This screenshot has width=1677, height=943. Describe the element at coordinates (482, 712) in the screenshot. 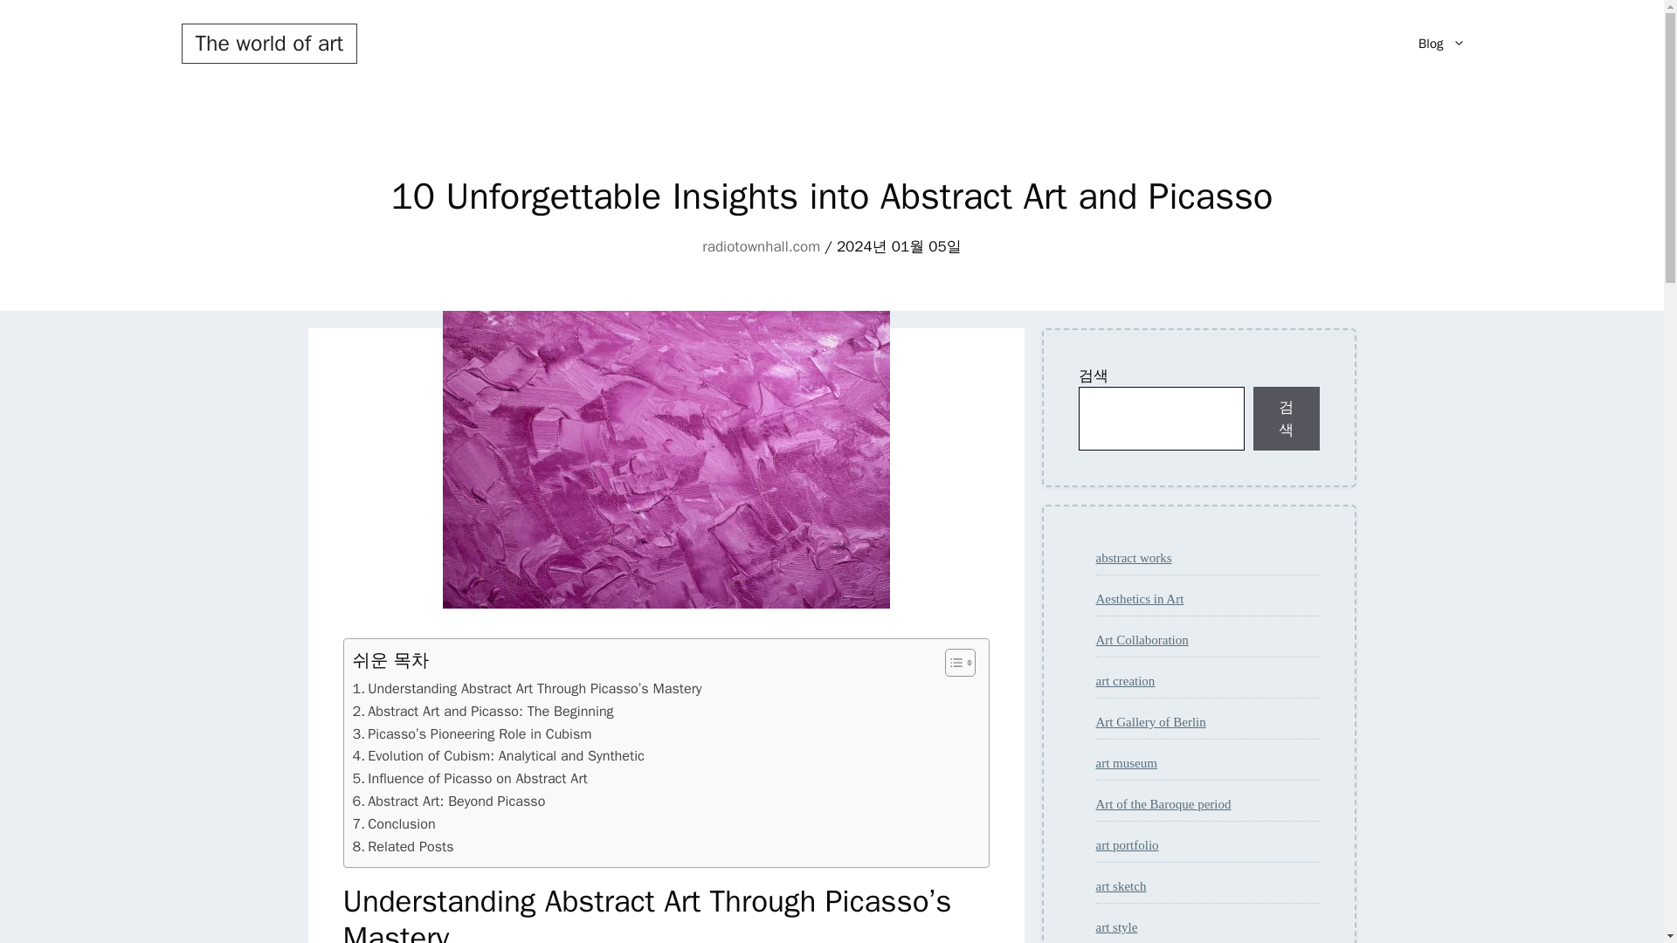

I see `Abstract Art and Picasso: The Beginning` at that location.